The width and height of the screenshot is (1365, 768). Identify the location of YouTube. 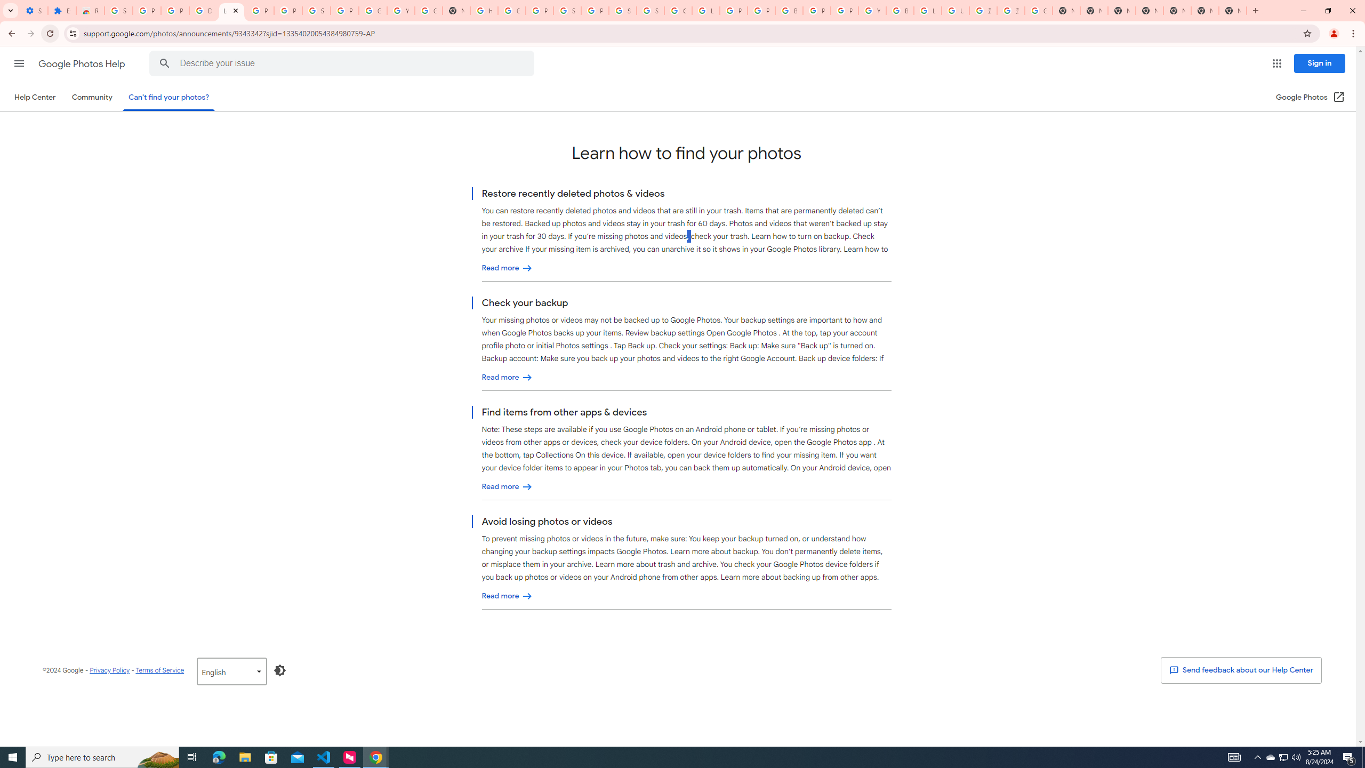
(872, 11).